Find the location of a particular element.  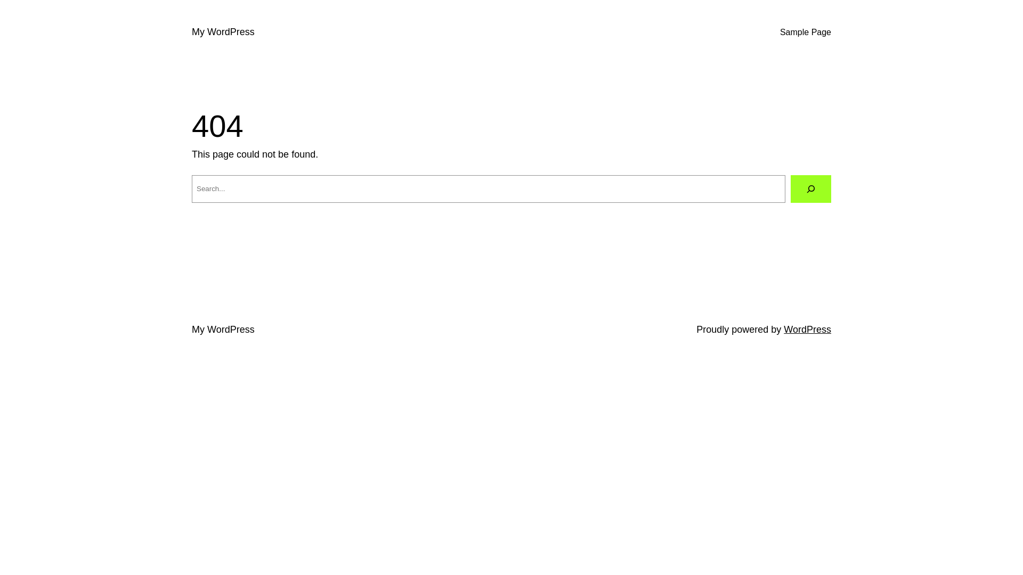

My WordPress is located at coordinates (223, 330).